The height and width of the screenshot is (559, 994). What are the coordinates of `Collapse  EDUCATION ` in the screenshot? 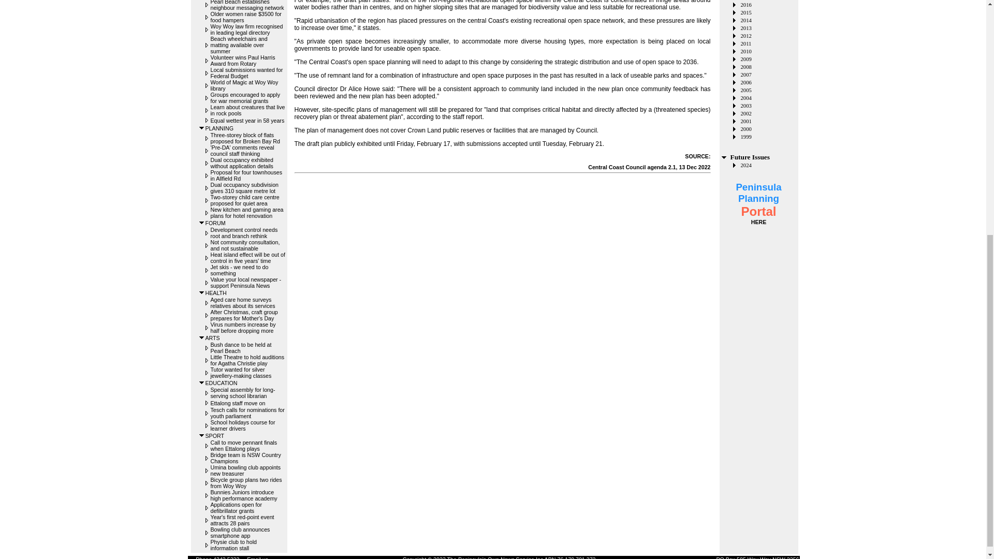 It's located at (202, 383).